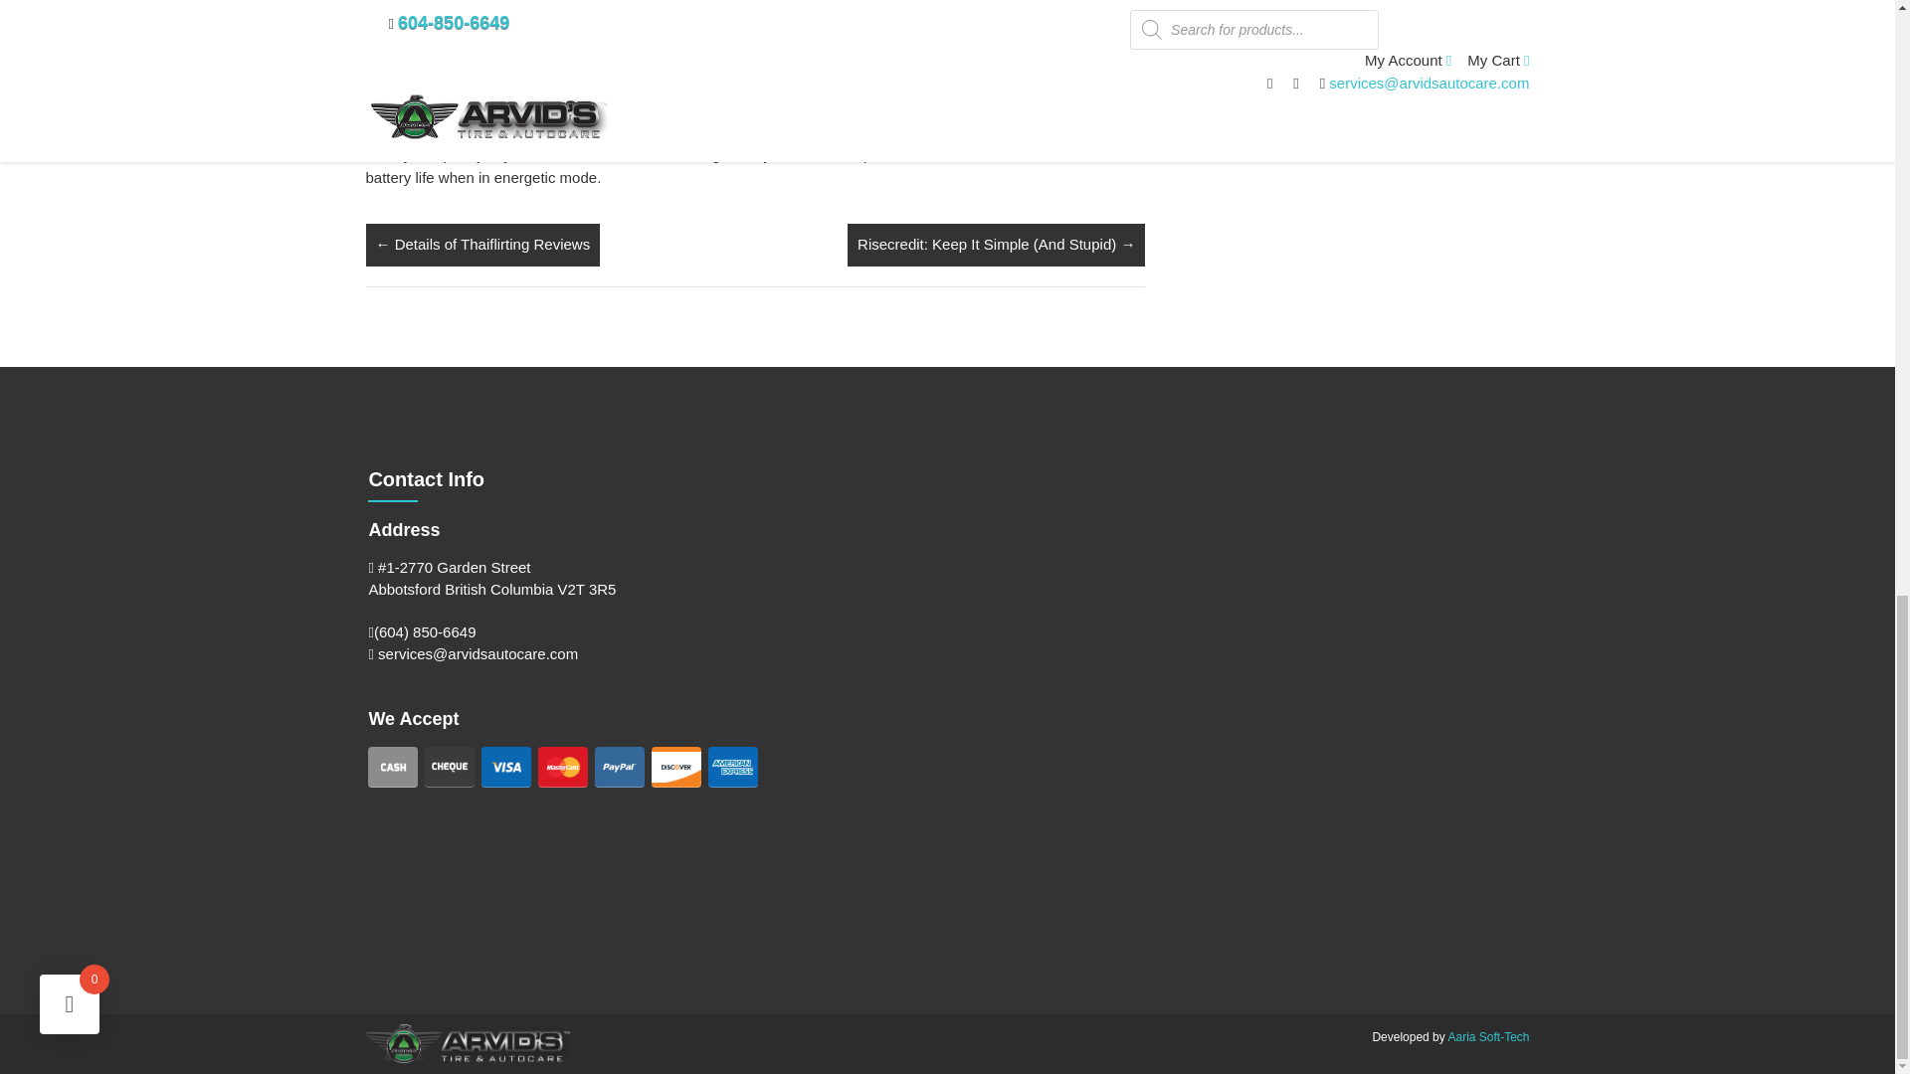  Describe the element at coordinates (1488, 1036) in the screenshot. I see `Aaria Soft-Tech` at that location.